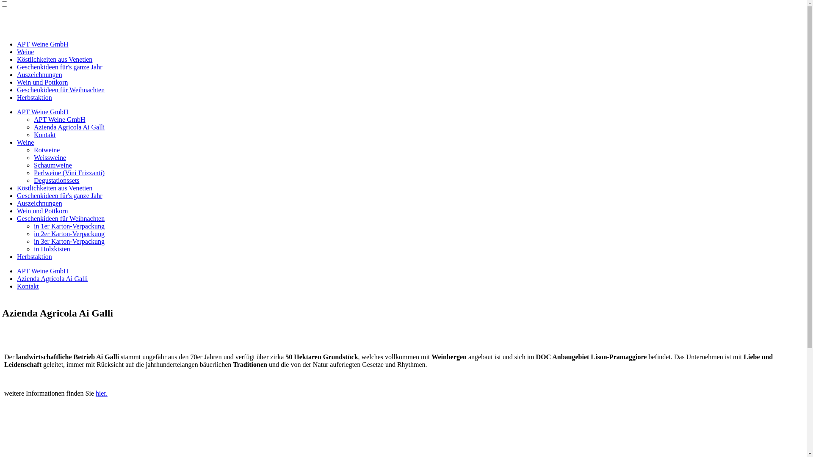 The width and height of the screenshot is (813, 457). What do you see at coordinates (52, 249) in the screenshot?
I see `in Holzkisten` at bounding box center [52, 249].